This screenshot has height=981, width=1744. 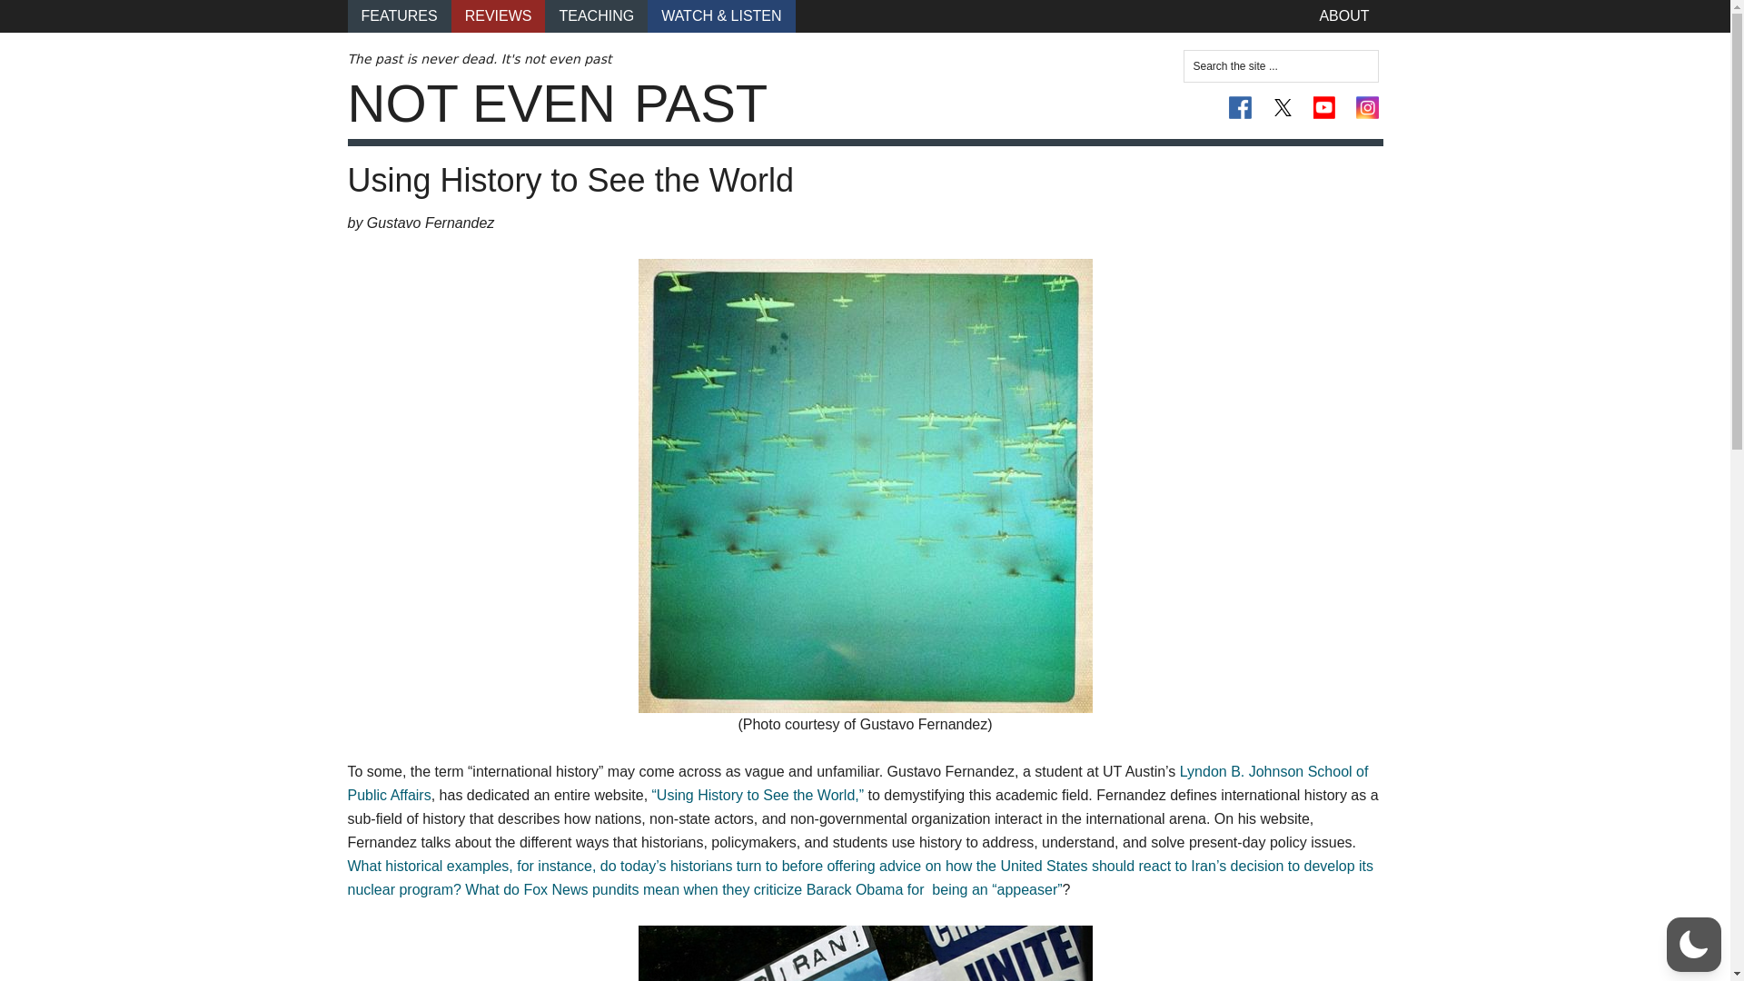 I want to click on On Twitter, so click(x=1283, y=107).